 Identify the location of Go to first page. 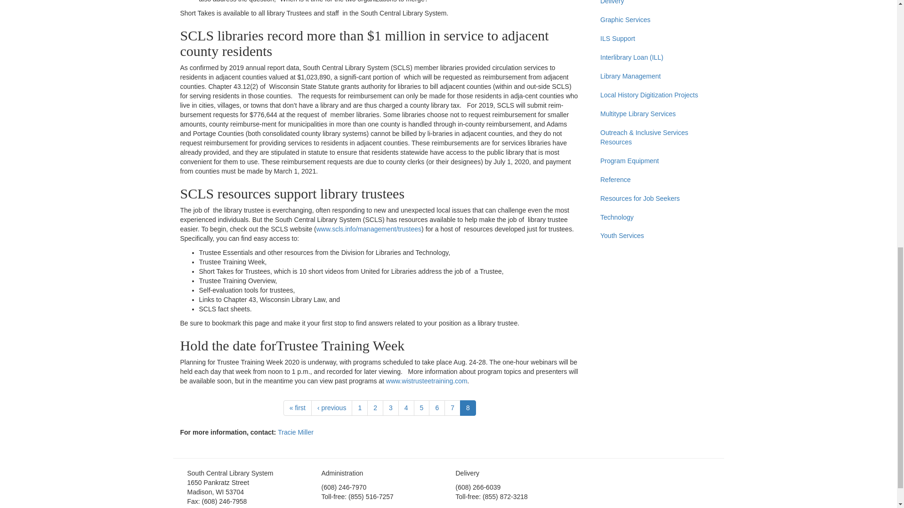
(298, 407).